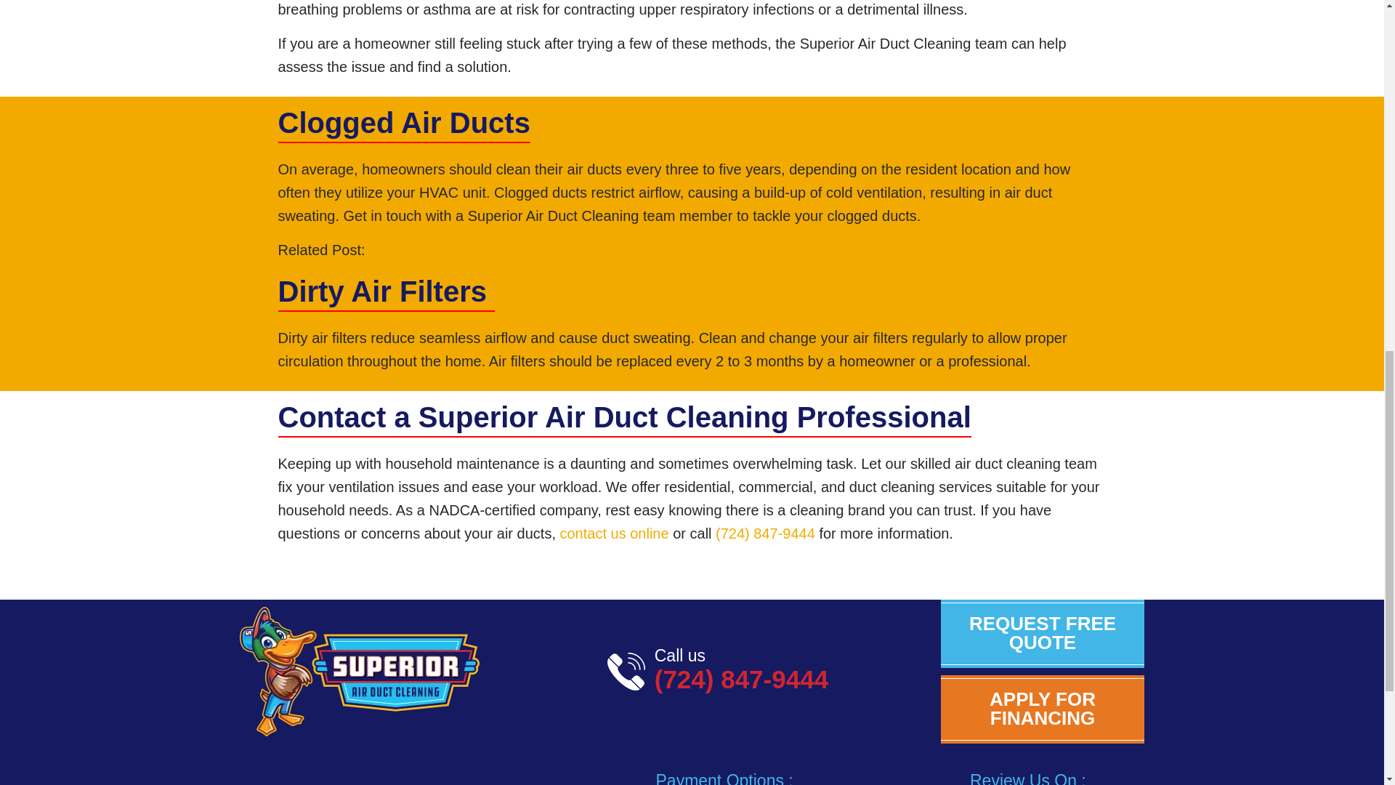 The width and height of the screenshot is (1395, 785). Describe the element at coordinates (528, 250) in the screenshot. I see `What are the 3 best methods of Air Duct Cleaning` at that location.